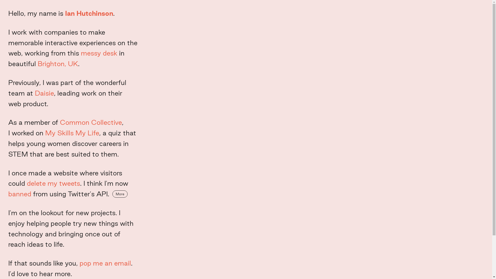 The image size is (496, 279). What do you see at coordinates (20, 194) in the screenshot?
I see `banned` at bounding box center [20, 194].